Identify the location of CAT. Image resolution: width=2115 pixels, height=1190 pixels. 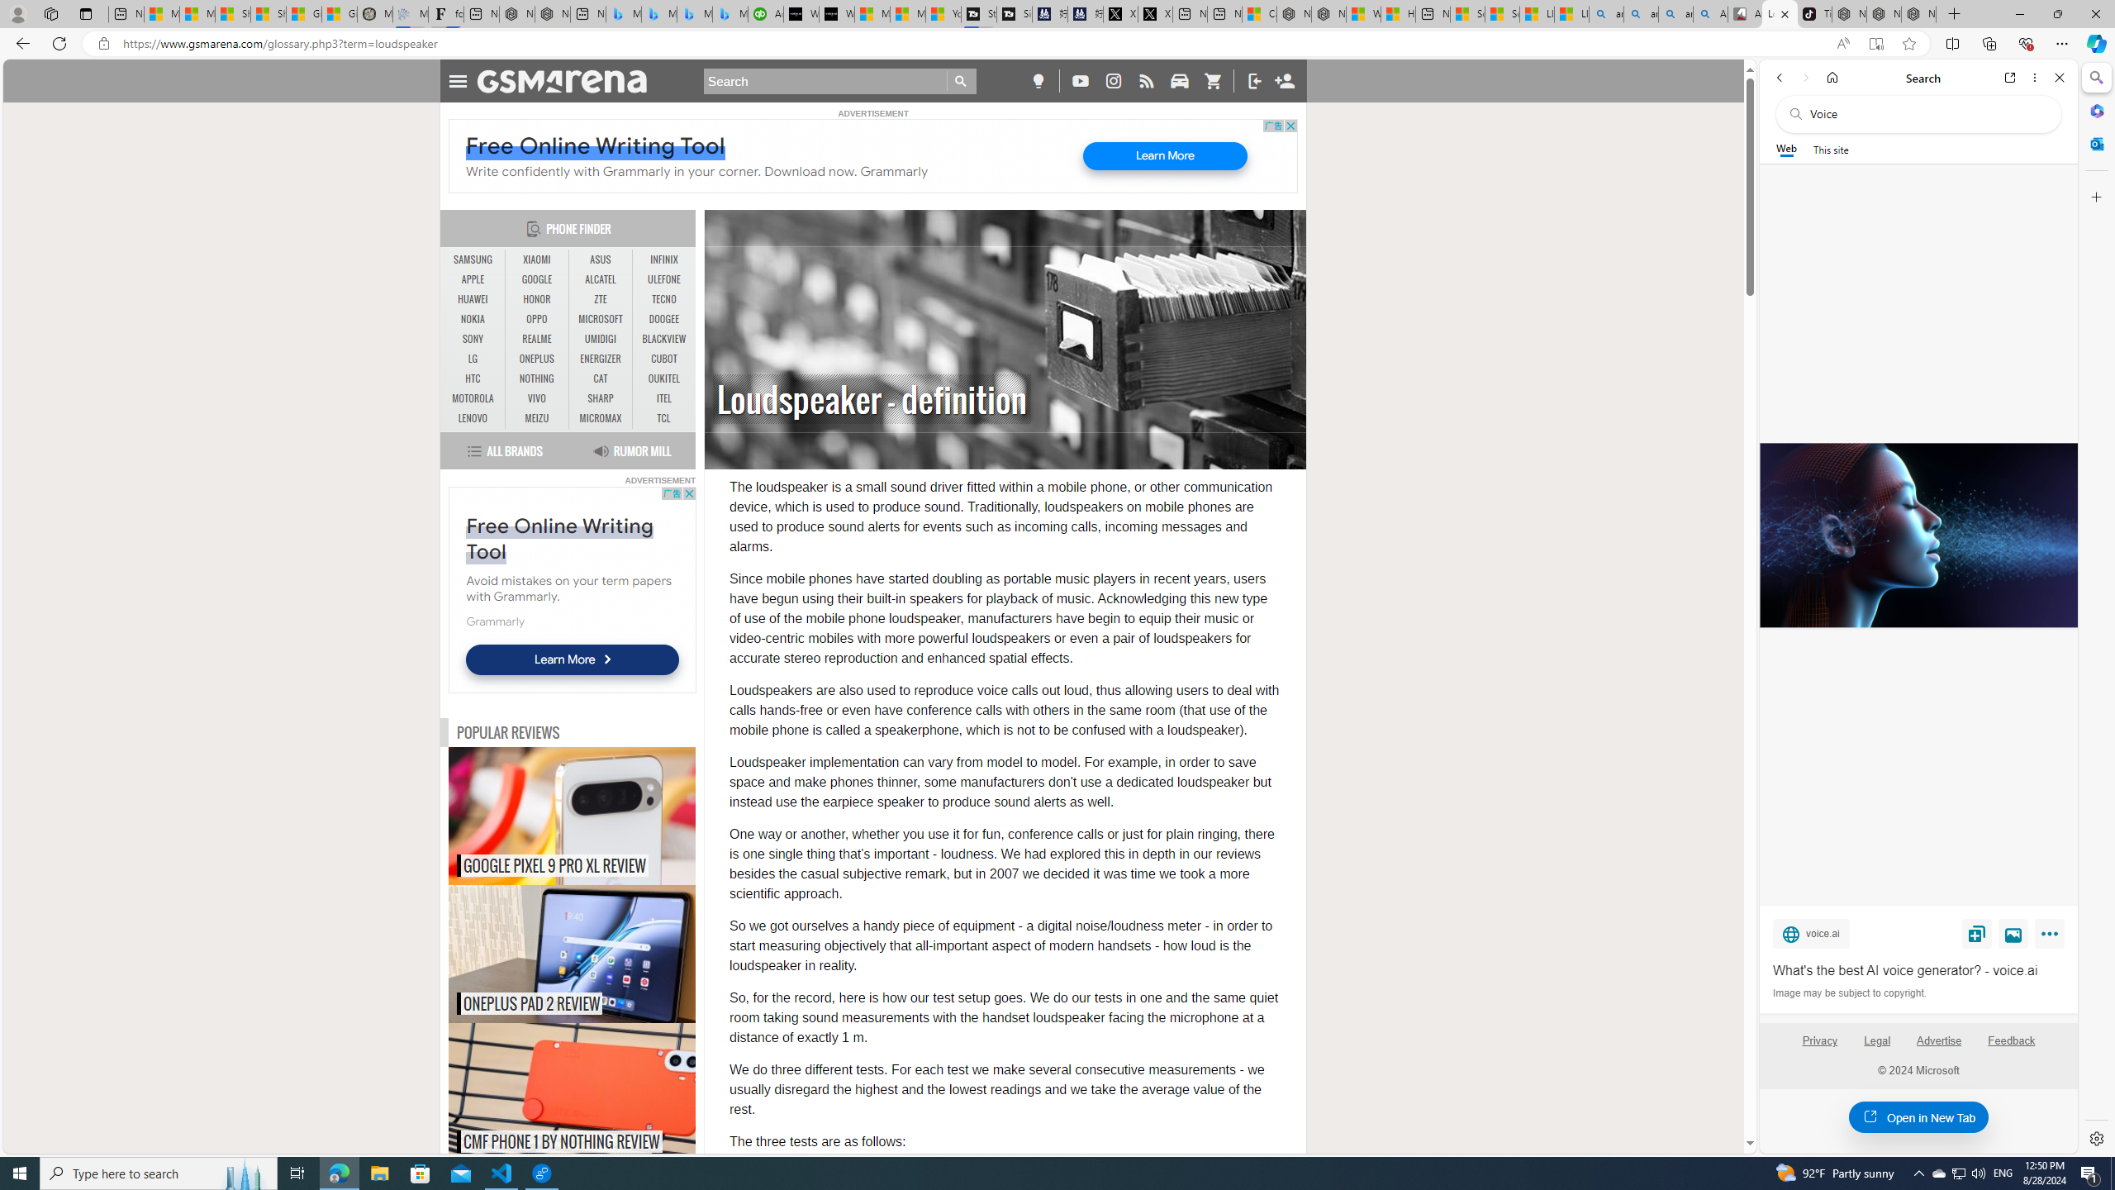
(600, 379).